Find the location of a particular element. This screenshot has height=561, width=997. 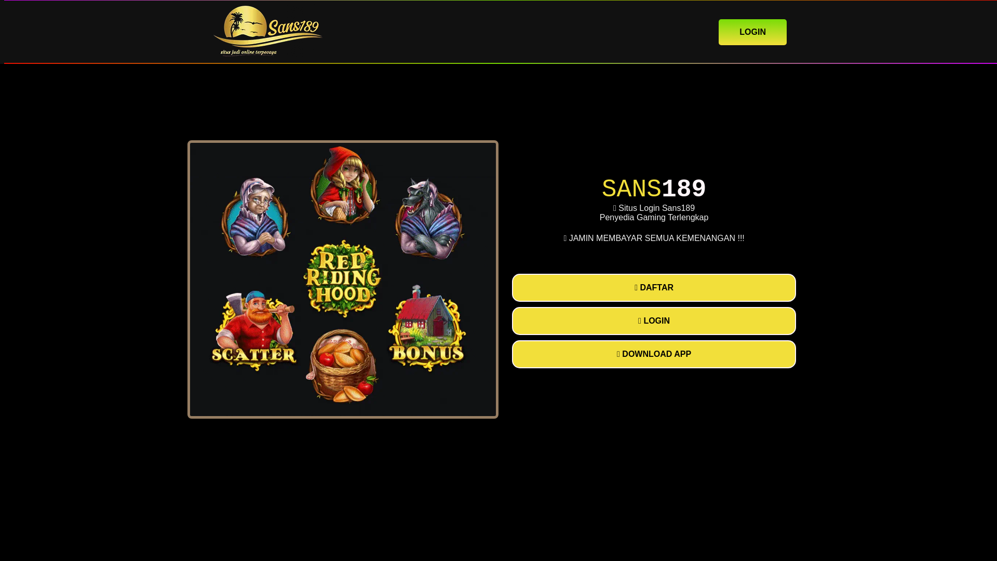

DAFTAR is located at coordinates (654, 288).